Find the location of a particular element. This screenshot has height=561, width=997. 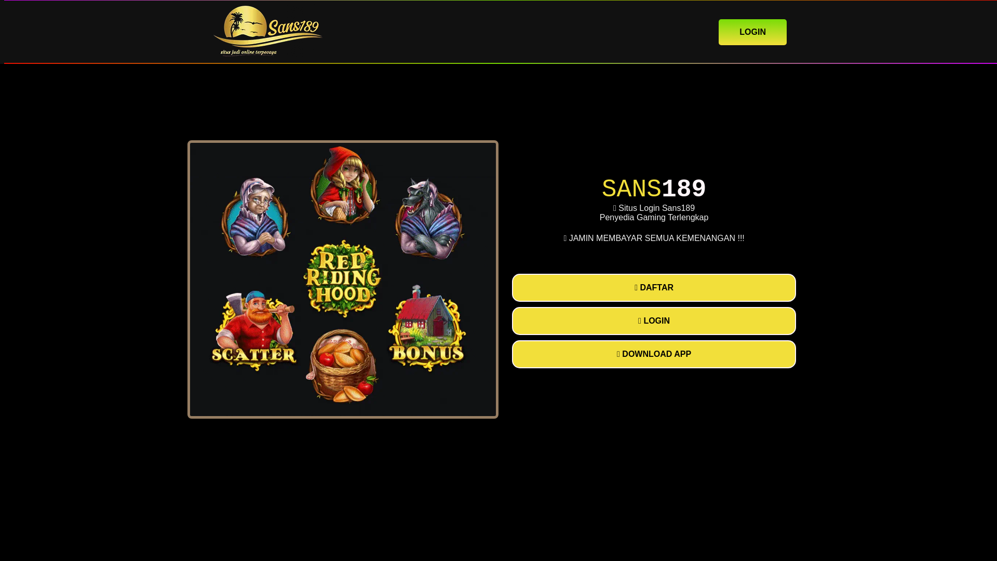

DAFTAR is located at coordinates (654, 288).